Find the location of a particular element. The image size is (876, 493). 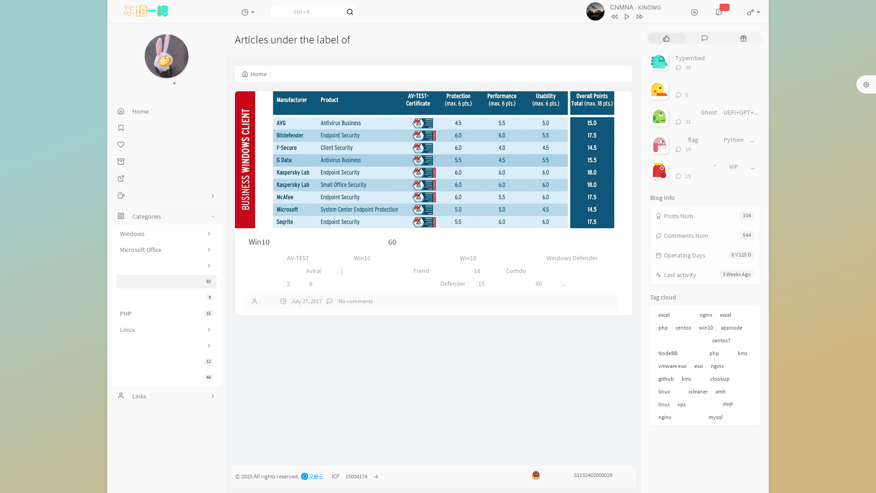

vlookup is located at coordinates (720, 379).